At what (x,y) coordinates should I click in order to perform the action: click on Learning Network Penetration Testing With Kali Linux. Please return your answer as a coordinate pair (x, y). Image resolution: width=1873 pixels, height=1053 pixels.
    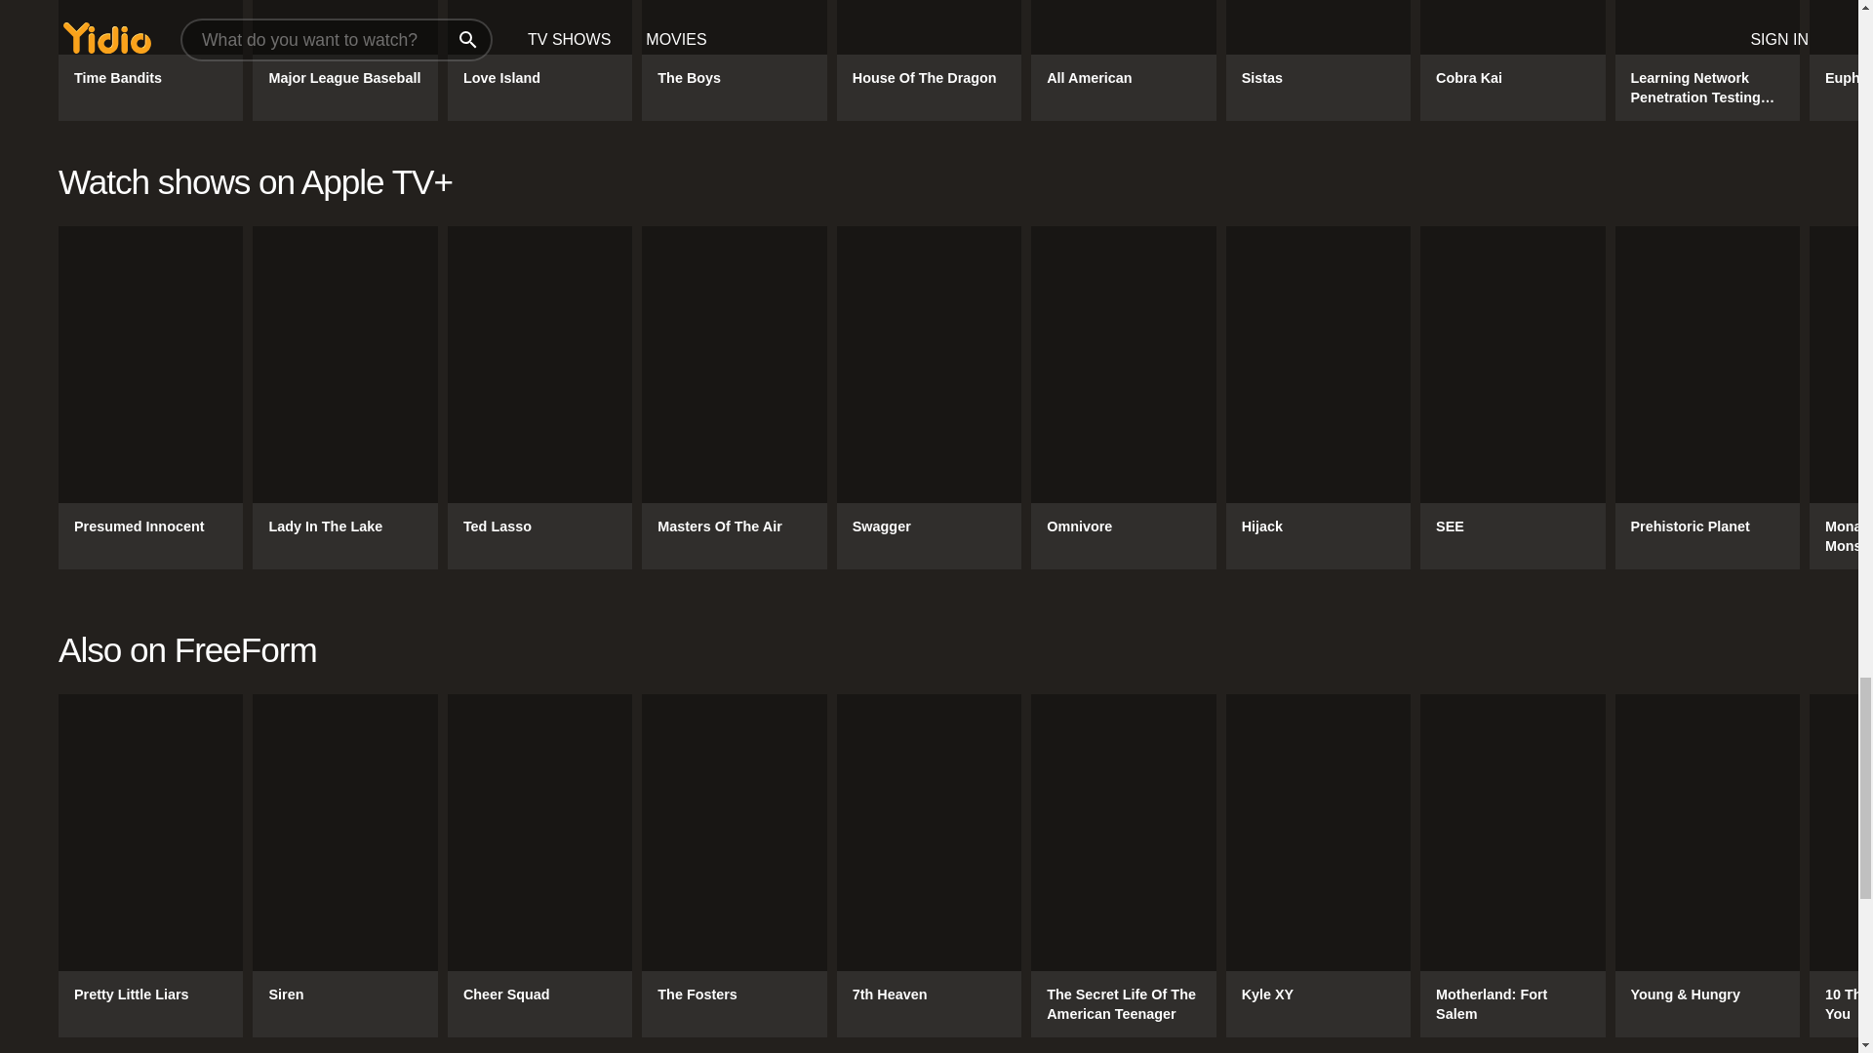
    Looking at the image, I should click on (1707, 60).